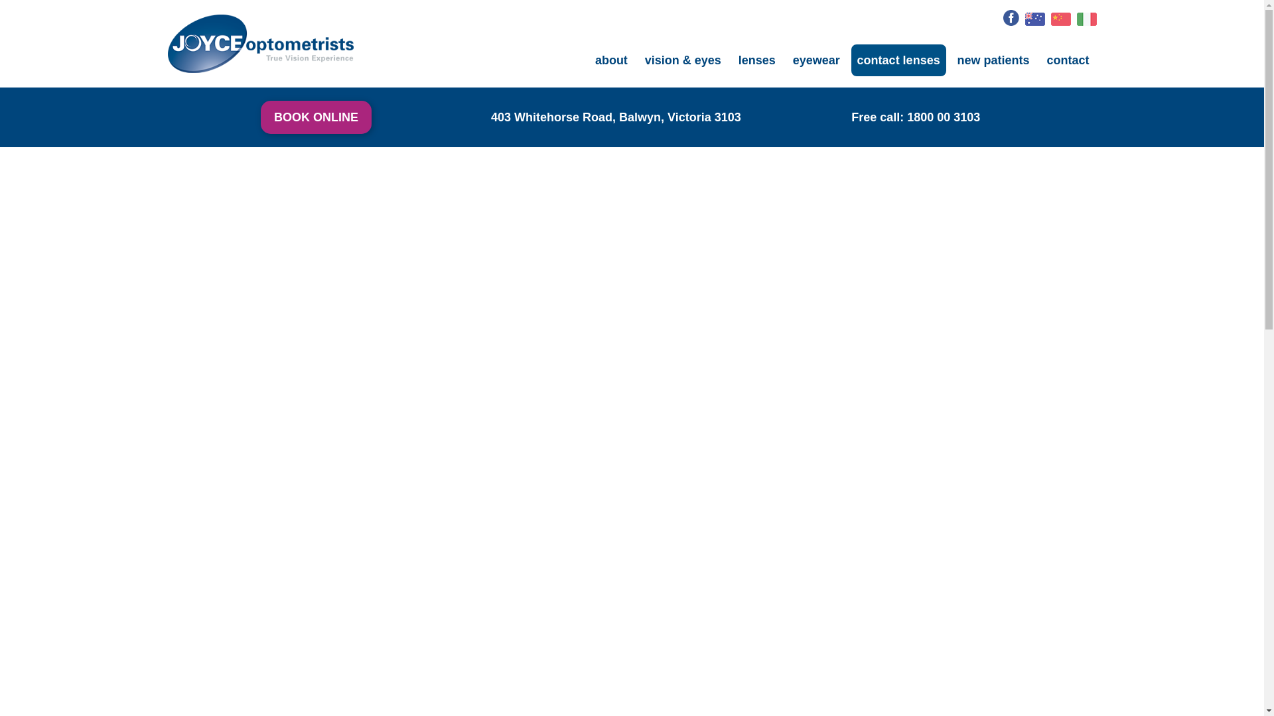 This screenshot has width=1274, height=716. Describe the element at coordinates (260, 36) in the screenshot. I see `JOYCE Optometrists` at that location.